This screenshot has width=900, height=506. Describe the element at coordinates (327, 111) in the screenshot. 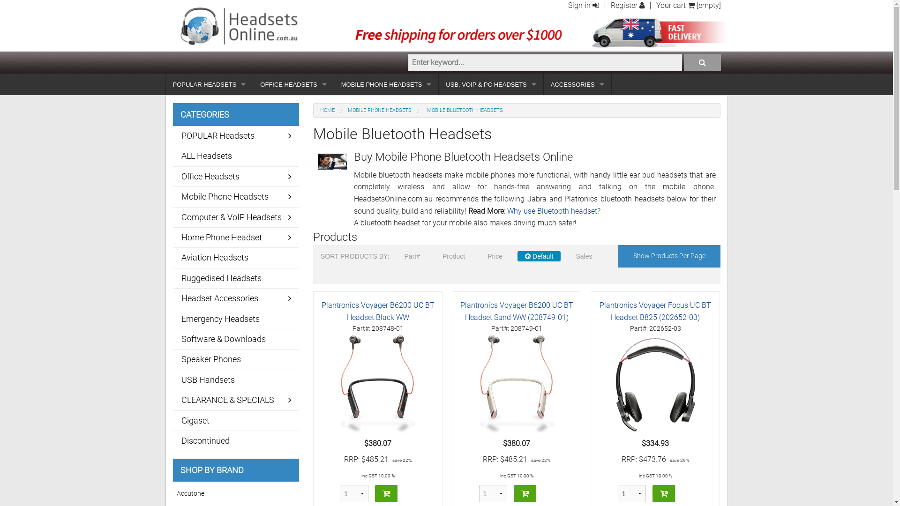

I see `HOME` at that location.